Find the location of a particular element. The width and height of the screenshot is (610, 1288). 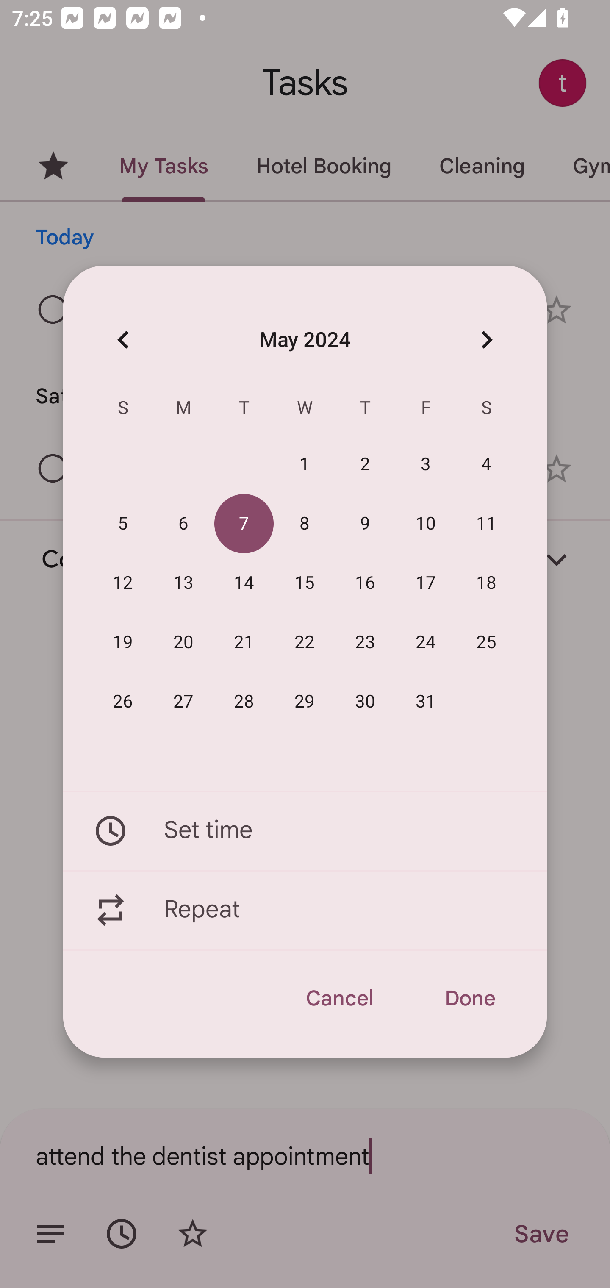

Done is located at coordinates (469, 998).